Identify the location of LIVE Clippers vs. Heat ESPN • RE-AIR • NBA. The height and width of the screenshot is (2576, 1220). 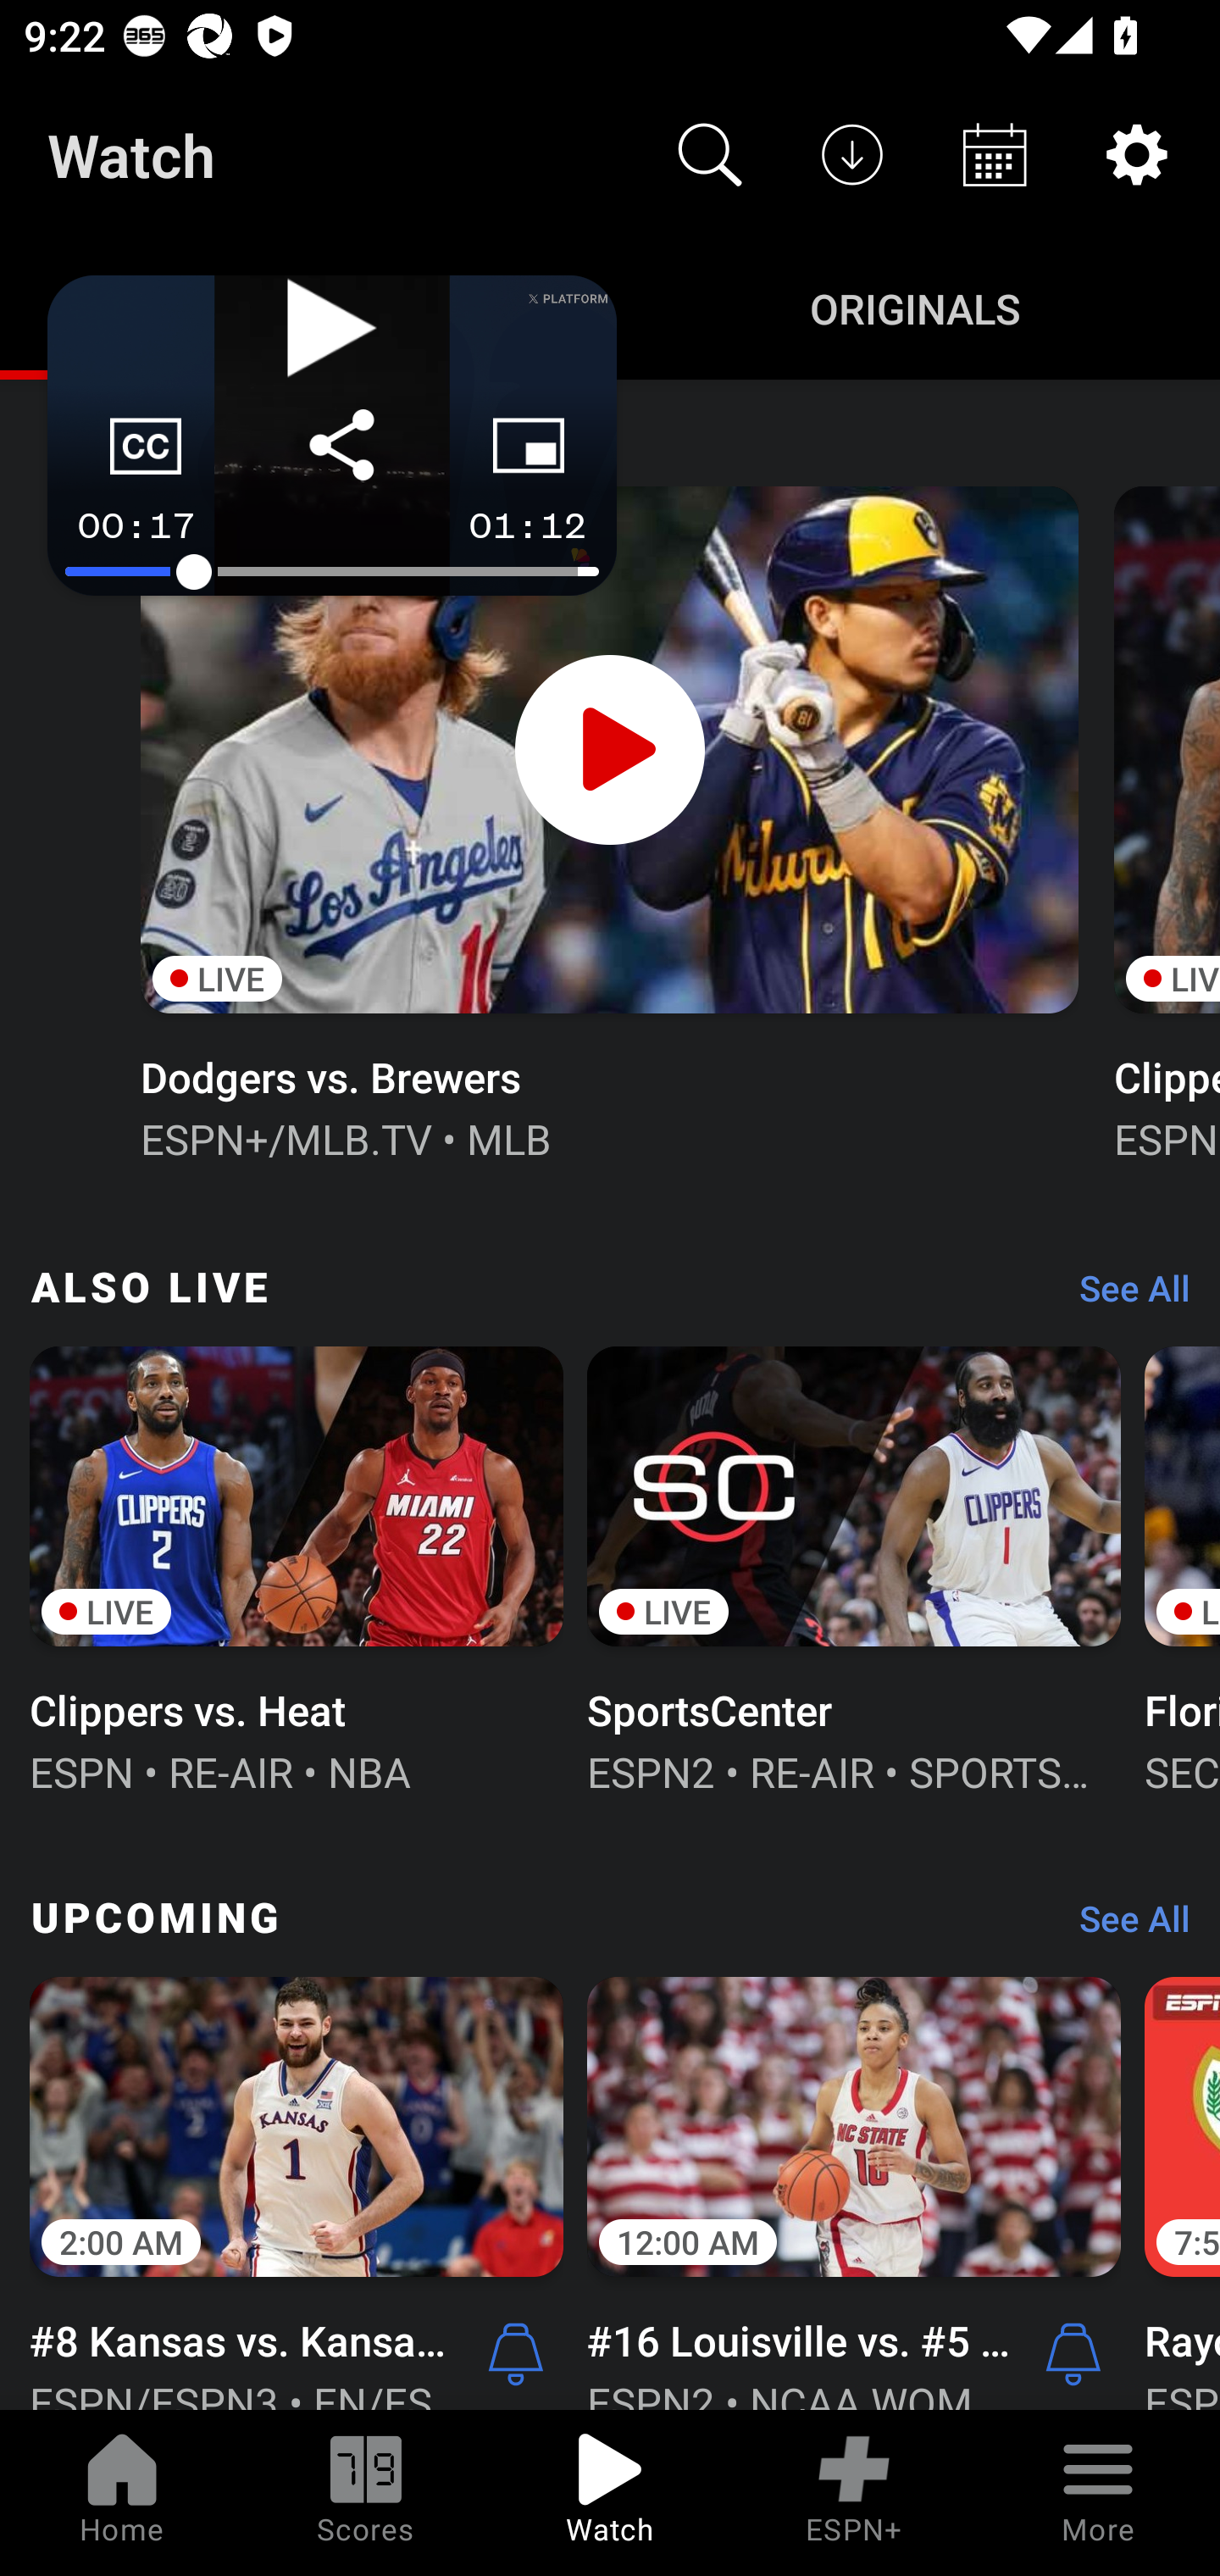
(297, 1567).